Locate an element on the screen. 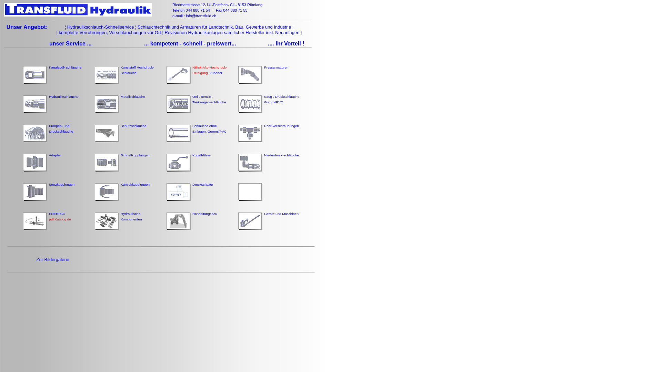  Zur Bildergalerie is located at coordinates (52, 262).